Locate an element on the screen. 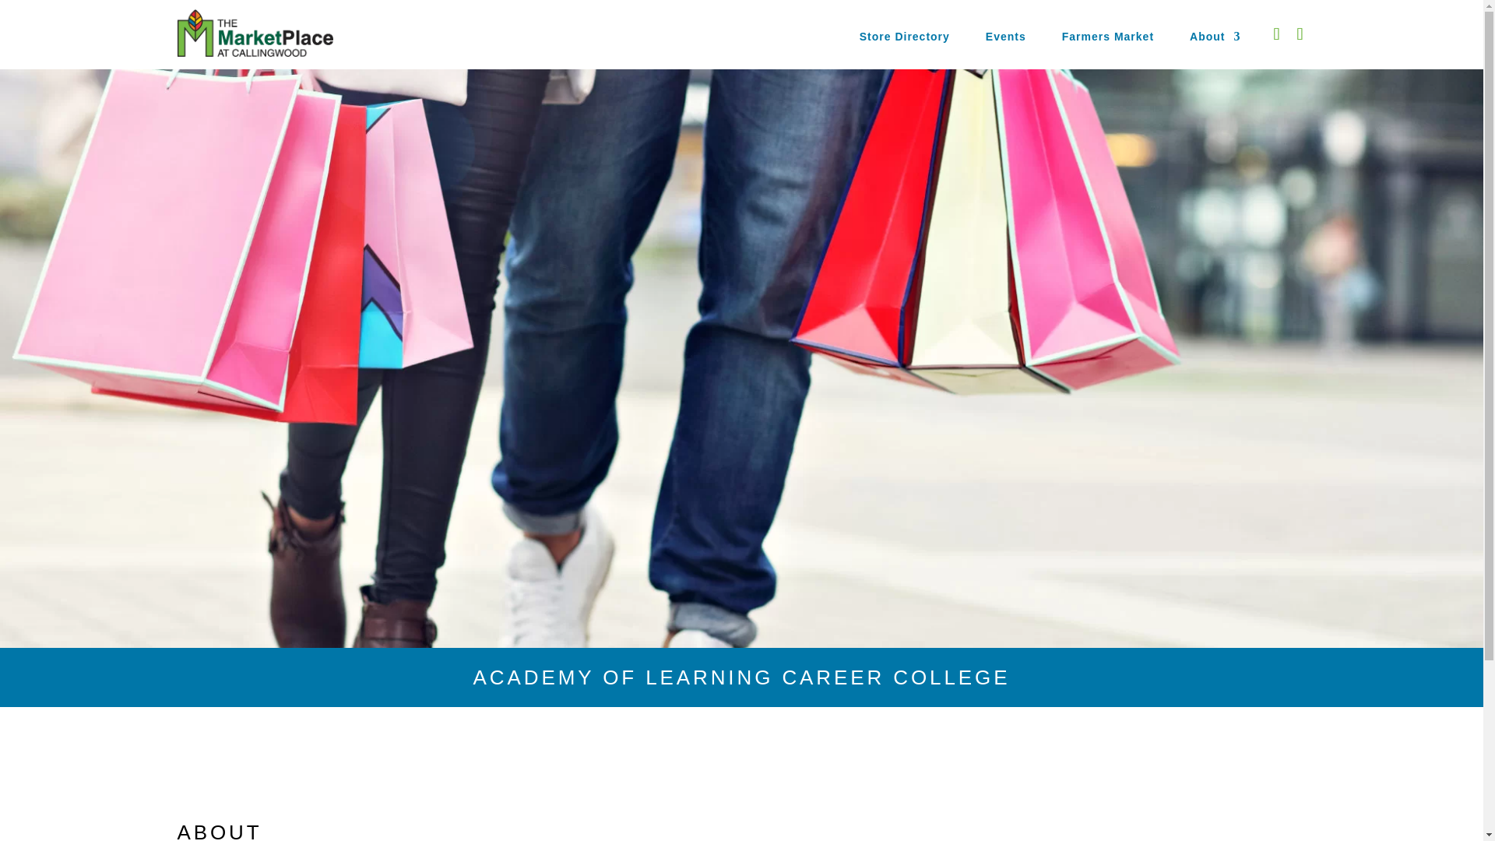 This screenshot has height=841, width=1495. About is located at coordinates (1215, 39).